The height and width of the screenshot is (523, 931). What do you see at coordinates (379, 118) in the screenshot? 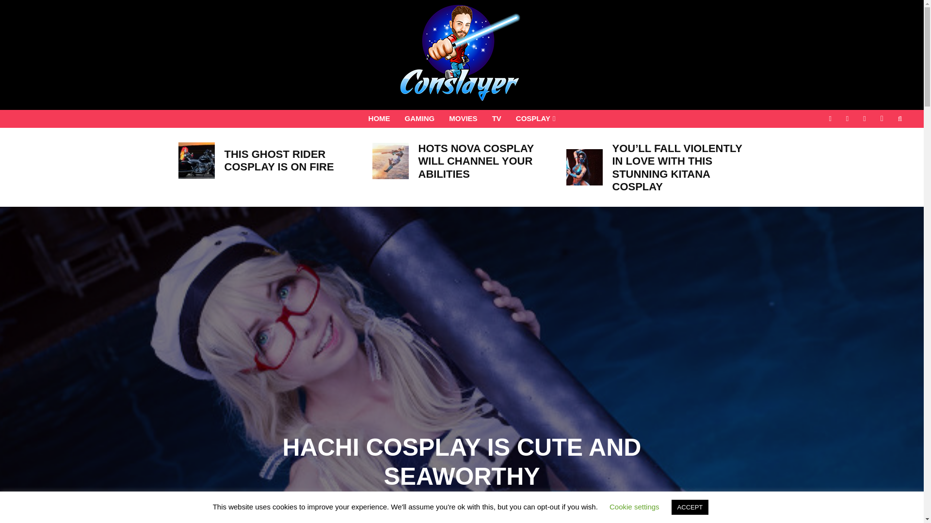
I see `HOME` at bounding box center [379, 118].